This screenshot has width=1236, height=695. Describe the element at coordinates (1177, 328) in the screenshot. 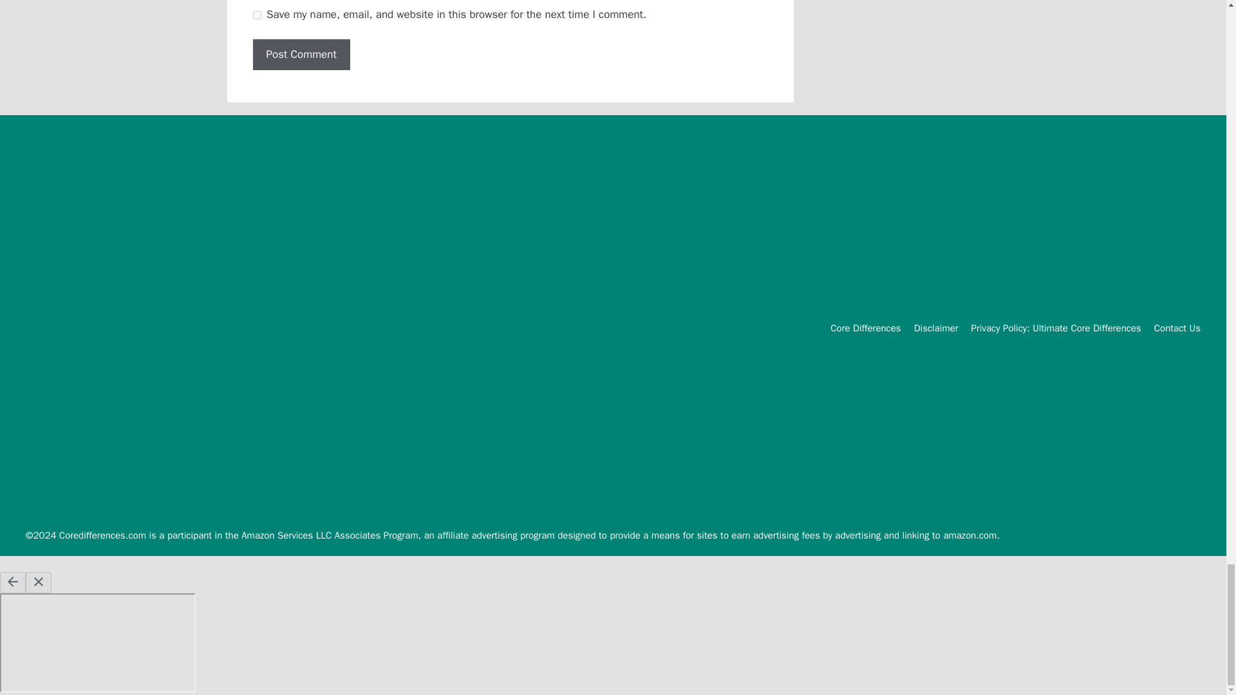

I see `Contact Us` at that location.